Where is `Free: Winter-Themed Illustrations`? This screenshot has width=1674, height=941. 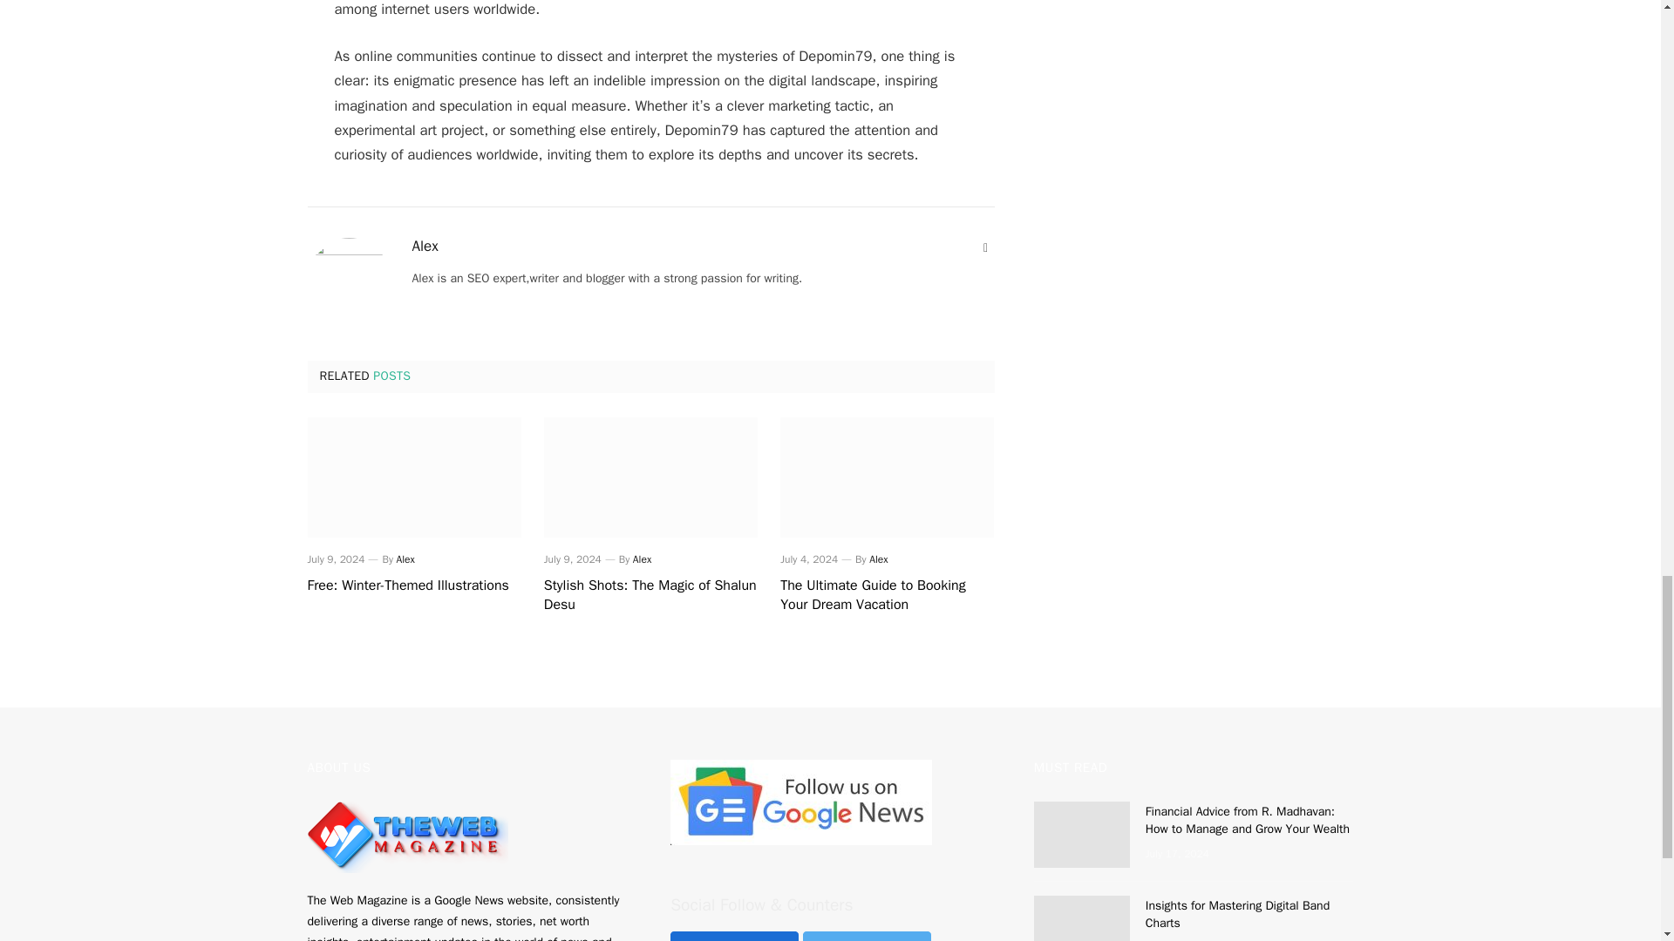 Free: Winter-Themed Illustrations is located at coordinates (413, 586).